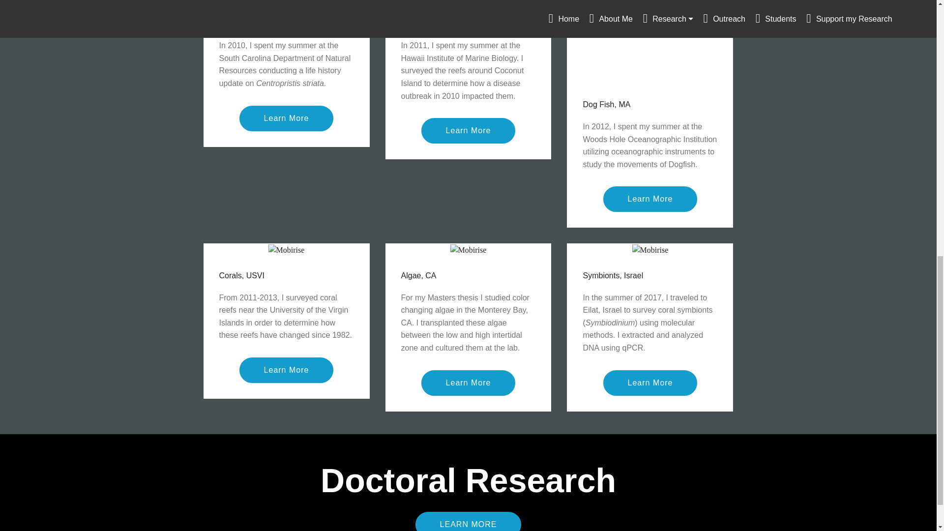  I want to click on Learn More, so click(468, 130).